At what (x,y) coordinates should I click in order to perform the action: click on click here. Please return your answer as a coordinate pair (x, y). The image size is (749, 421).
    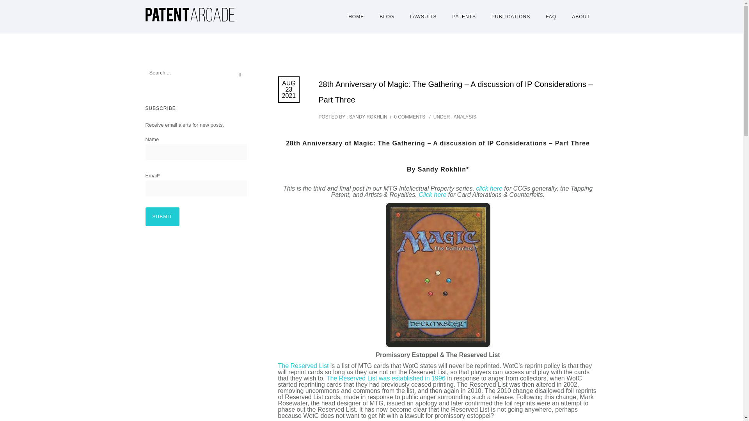
    Looking at the image, I should click on (489, 189).